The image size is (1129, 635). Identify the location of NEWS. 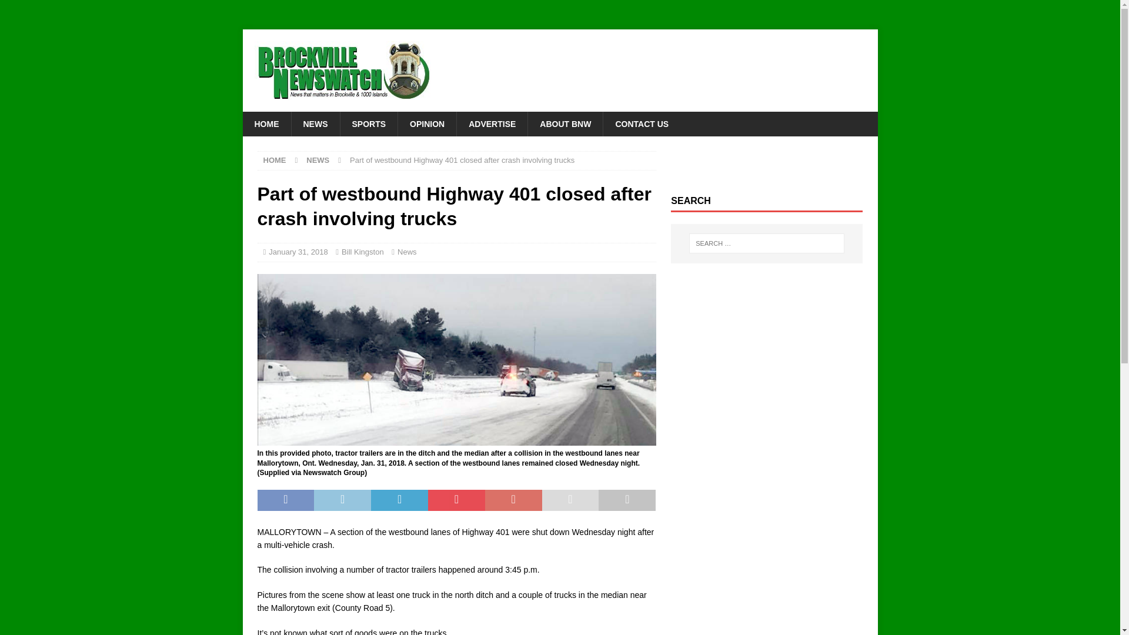
(318, 160).